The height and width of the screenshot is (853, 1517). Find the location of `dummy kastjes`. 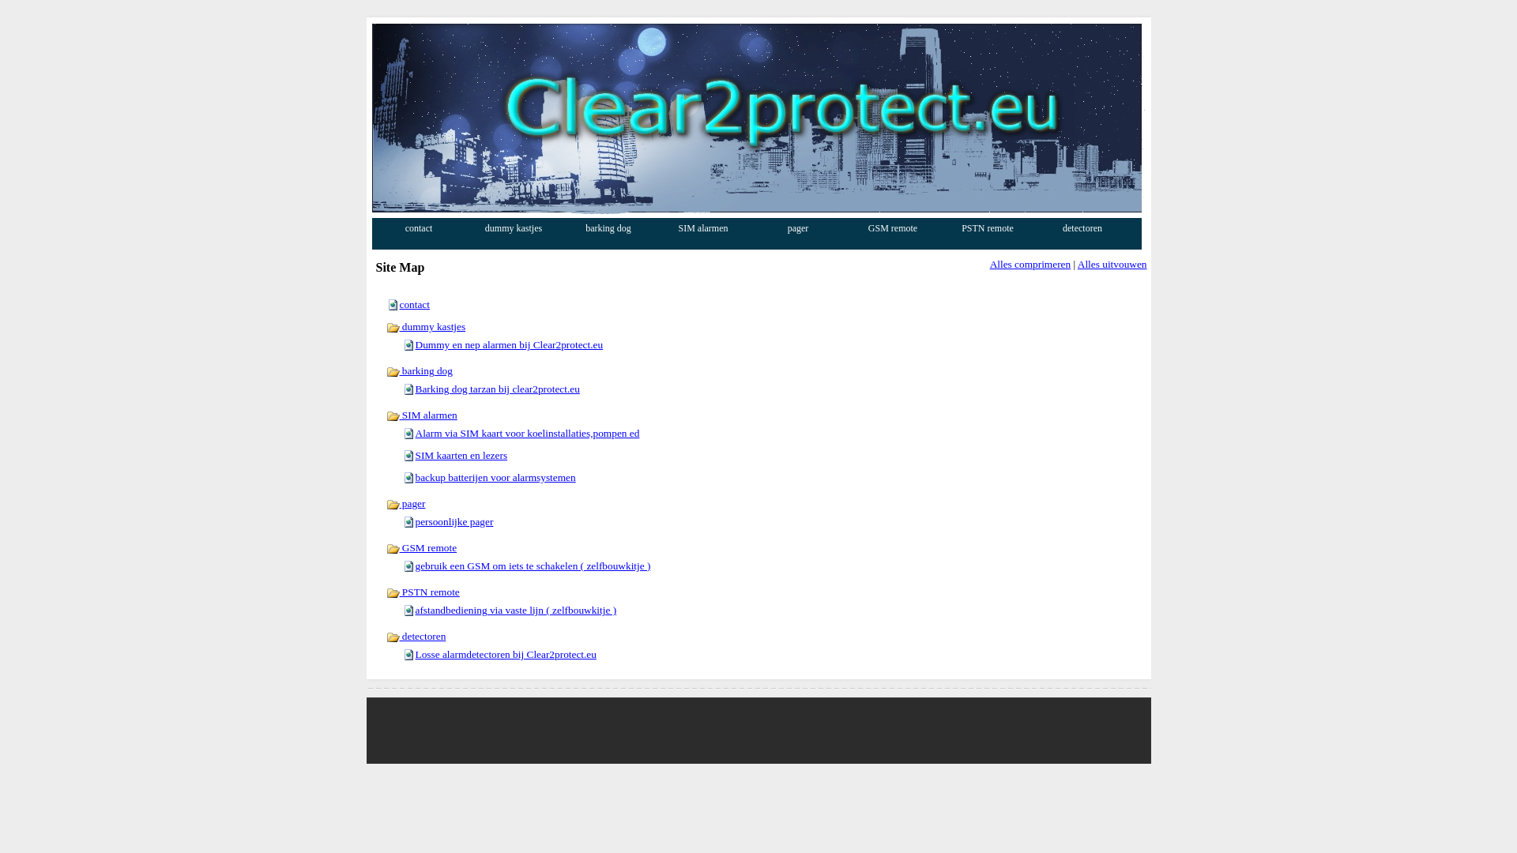

dummy kastjes is located at coordinates (515, 228).